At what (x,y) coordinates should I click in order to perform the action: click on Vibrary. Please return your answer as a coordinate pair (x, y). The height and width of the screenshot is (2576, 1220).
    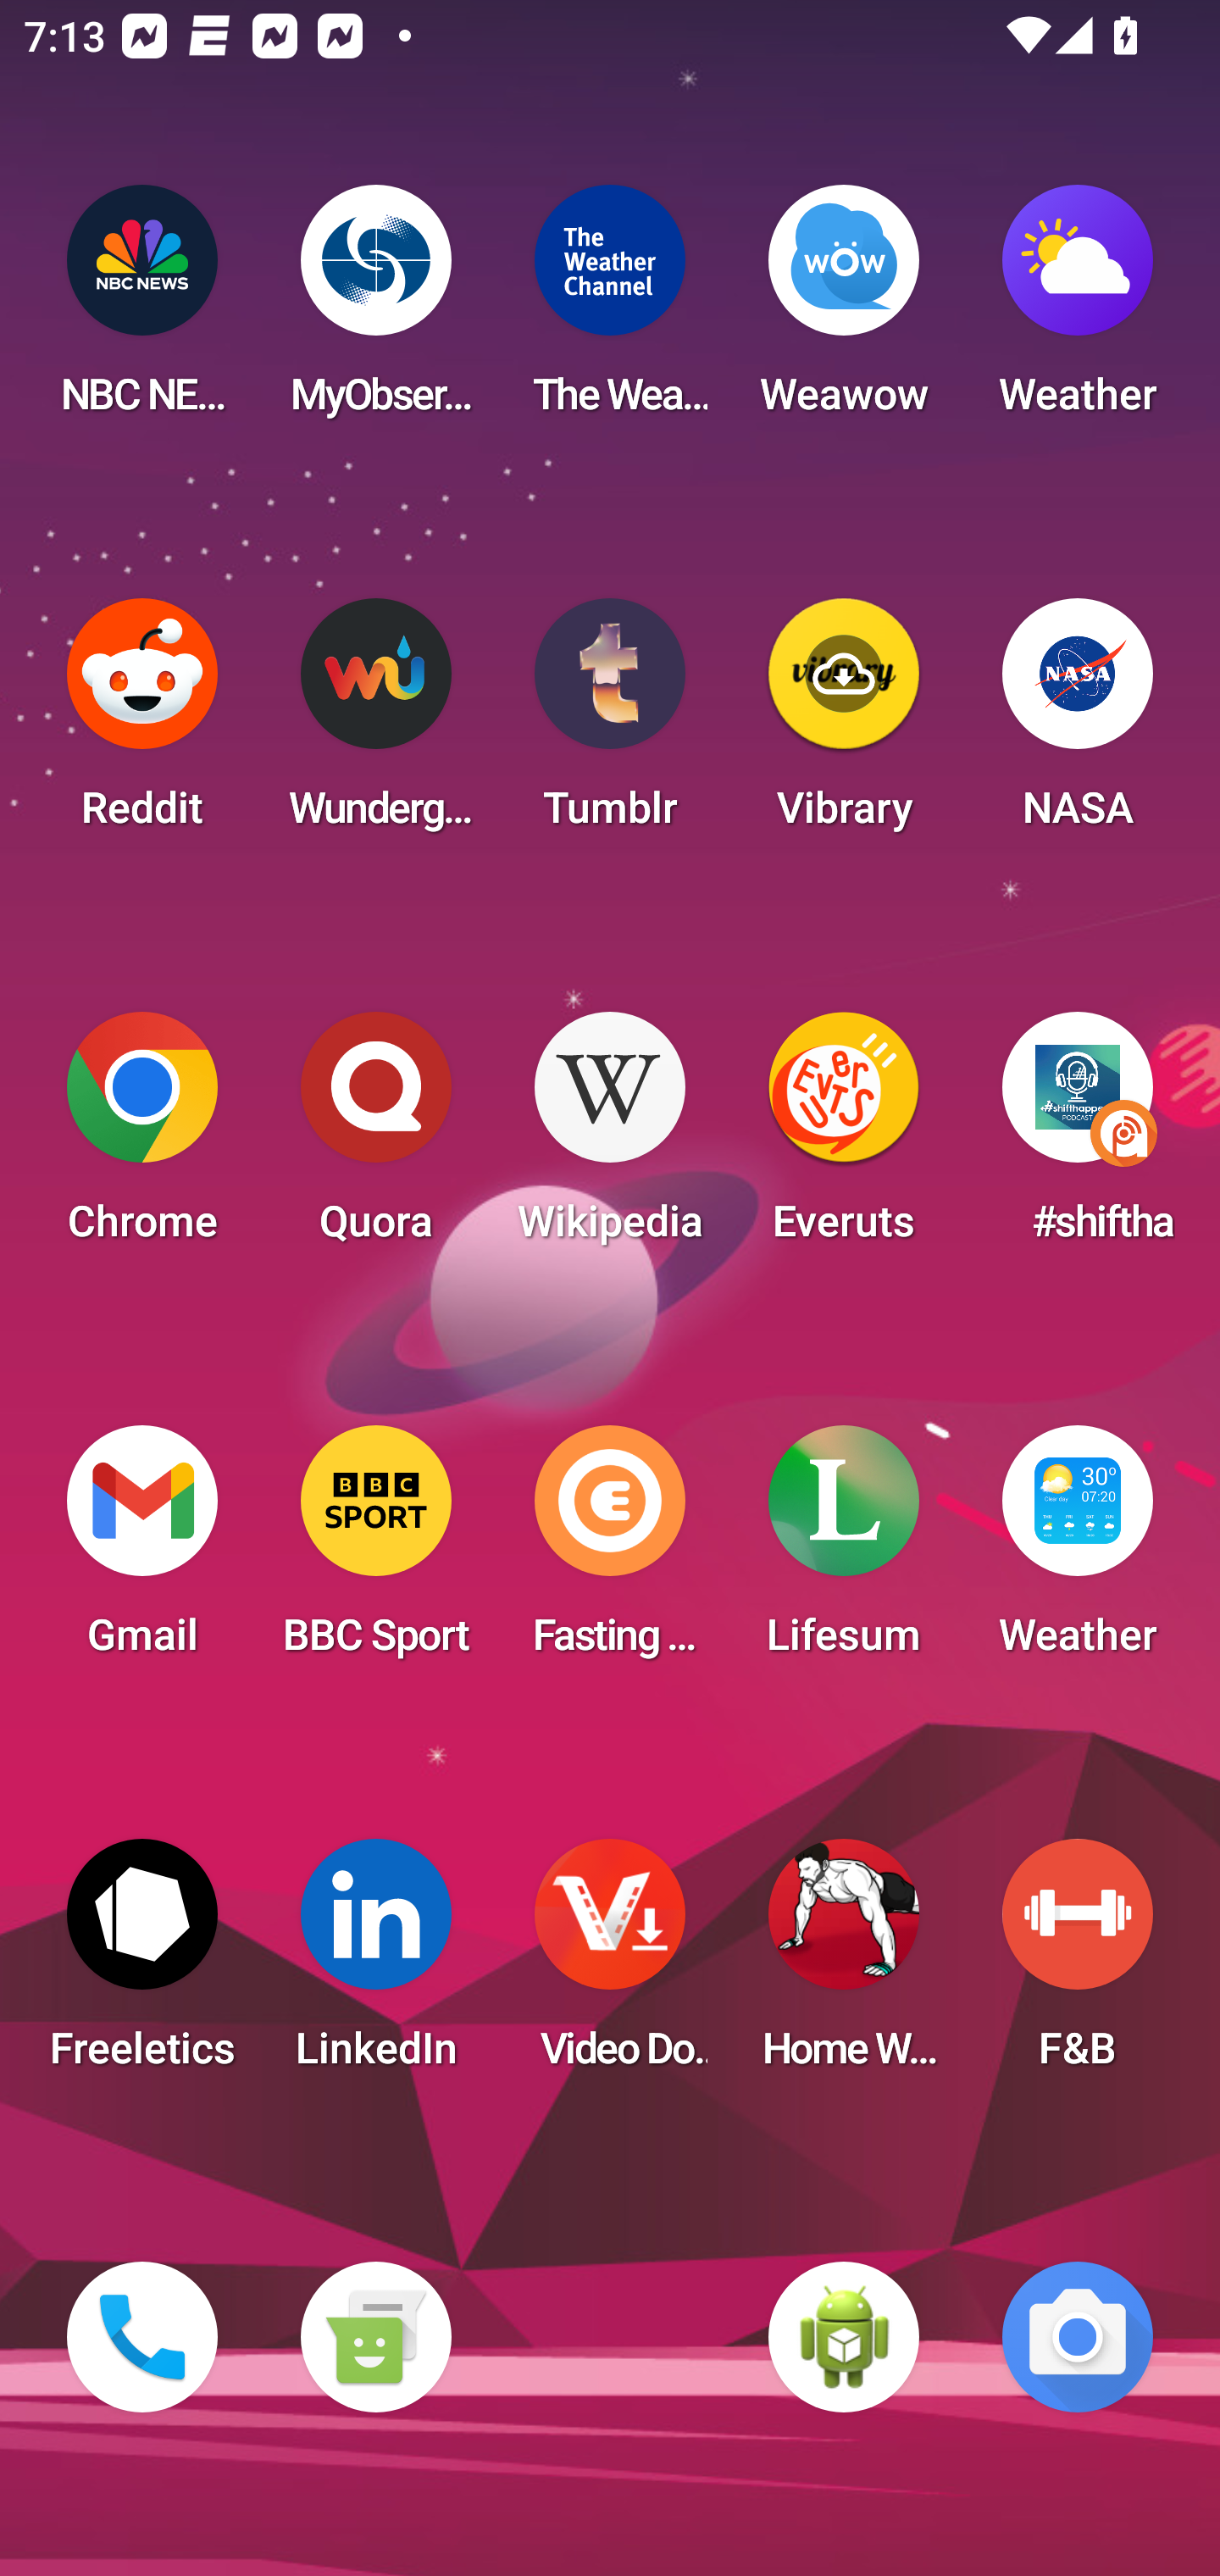
    Looking at the image, I should click on (844, 724).